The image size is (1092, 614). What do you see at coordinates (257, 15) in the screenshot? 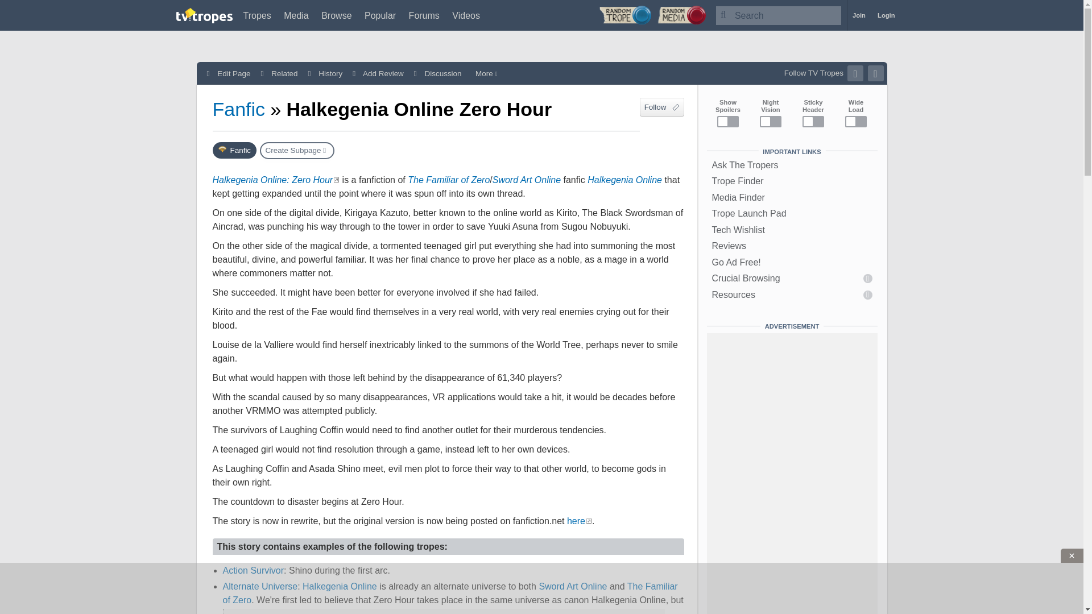
I see `Tropes` at bounding box center [257, 15].